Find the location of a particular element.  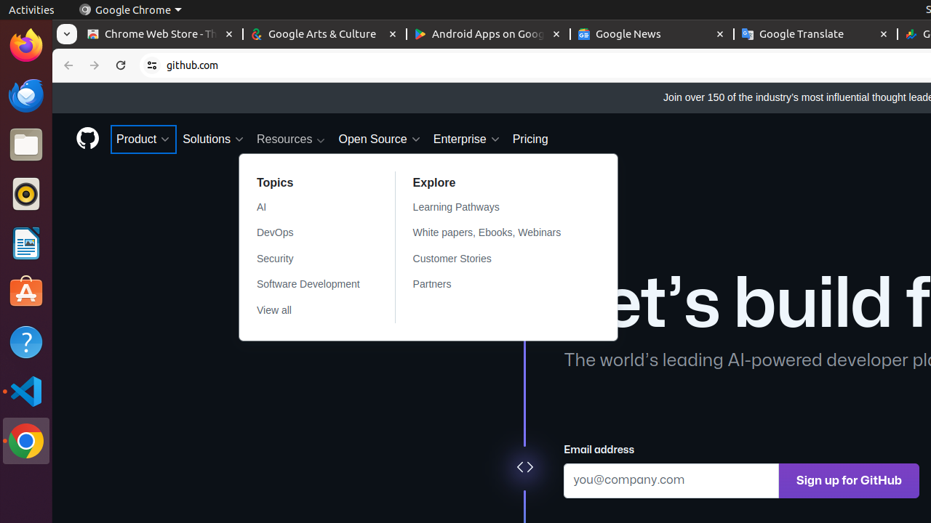

Google Chrome is located at coordinates (130, 10).